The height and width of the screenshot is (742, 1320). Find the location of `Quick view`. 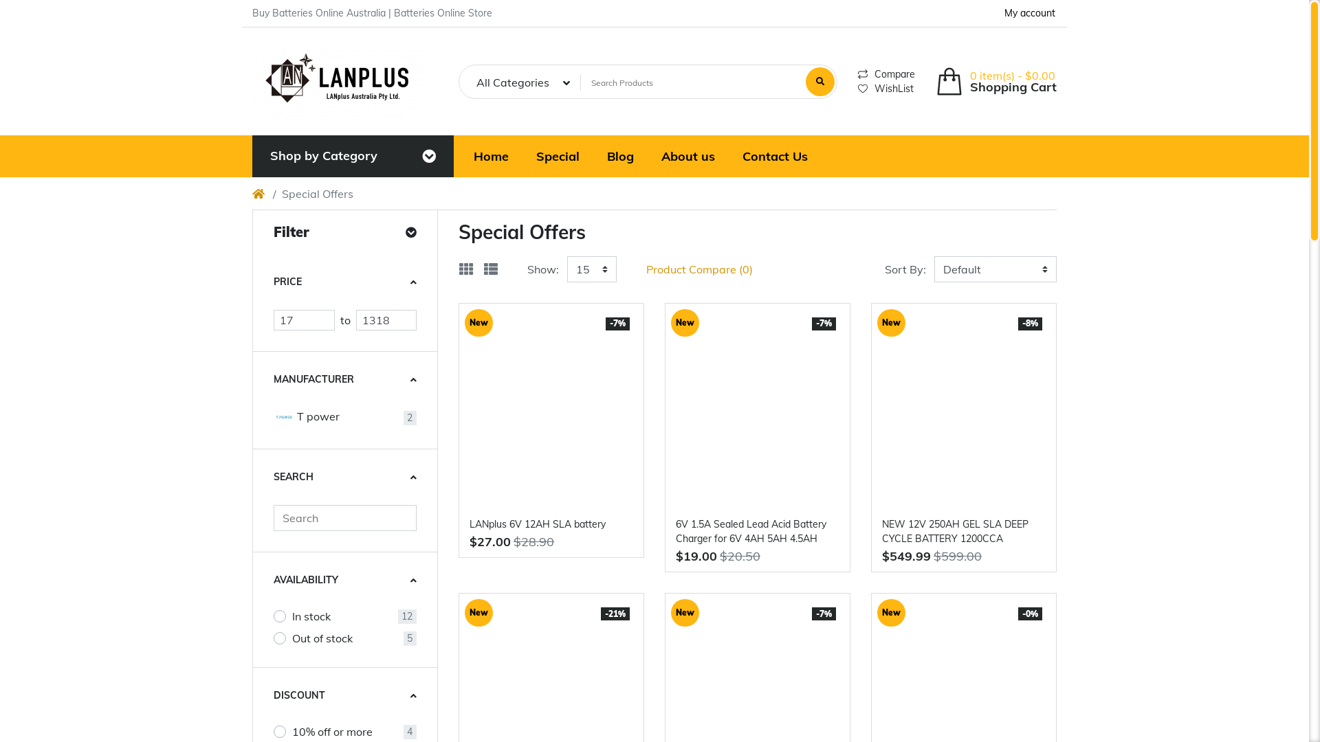

Quick view is located at coordinates (773, 581).